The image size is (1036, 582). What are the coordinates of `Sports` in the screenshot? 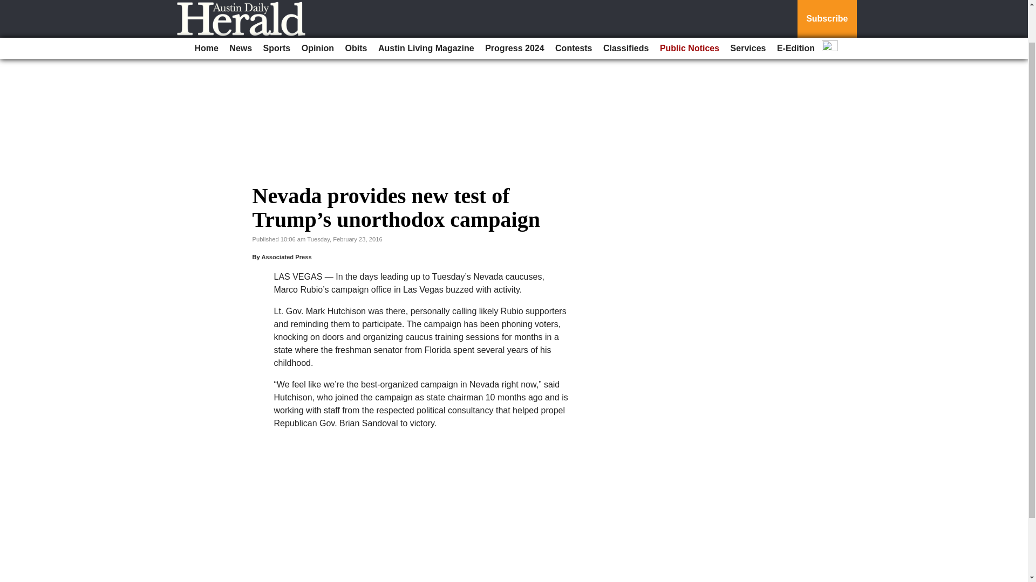 It's located at (277, 9).